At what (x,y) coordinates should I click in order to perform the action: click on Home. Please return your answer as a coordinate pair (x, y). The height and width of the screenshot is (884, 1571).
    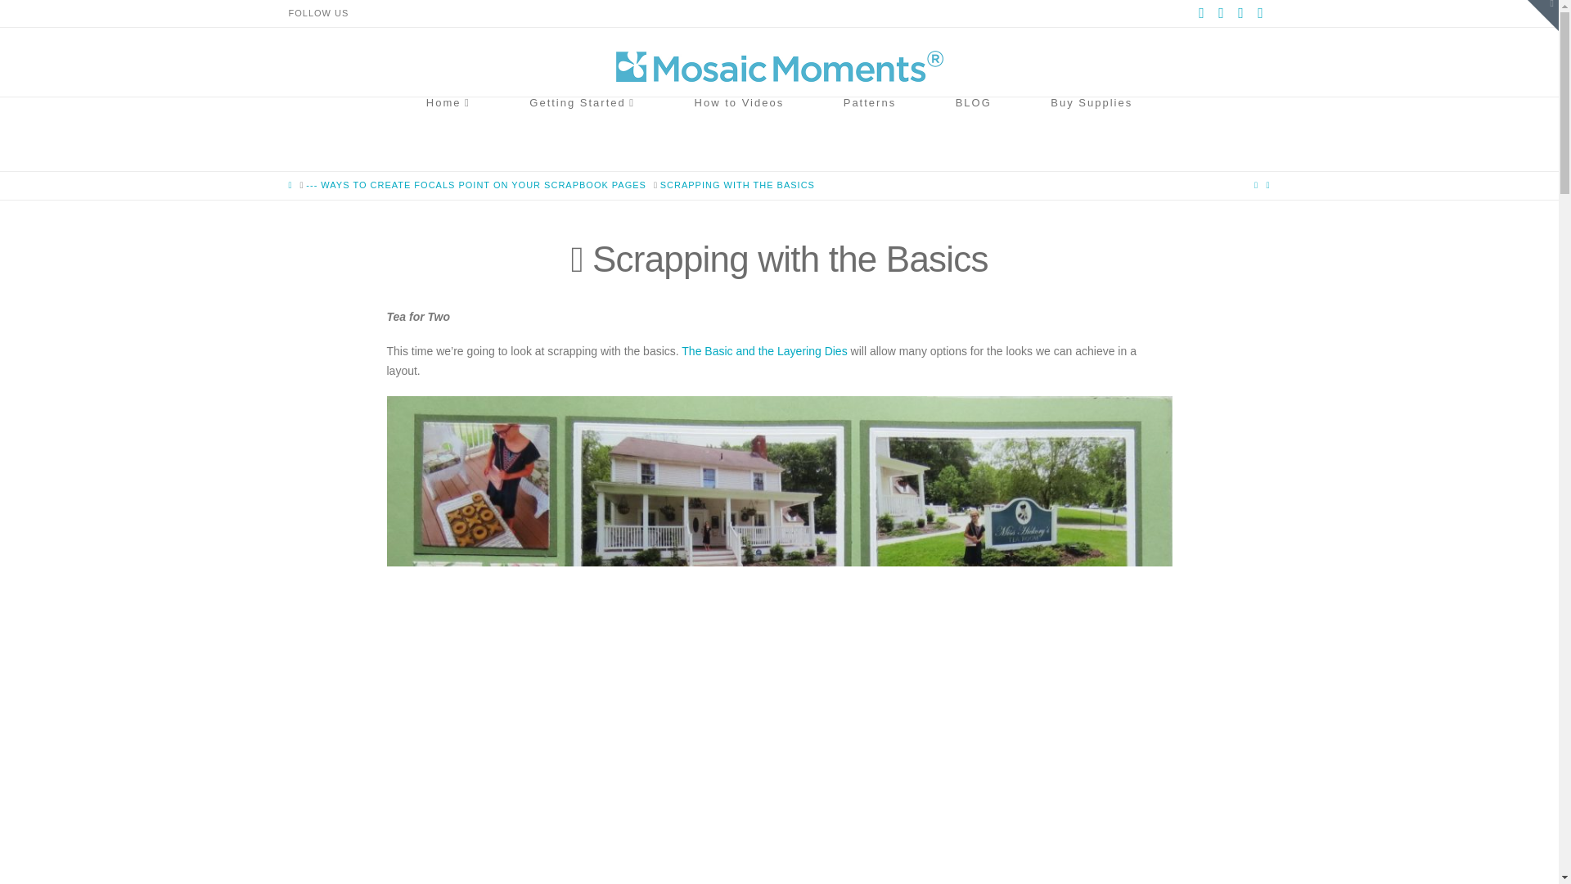
    Looking at the image, I should click on (448, 134).